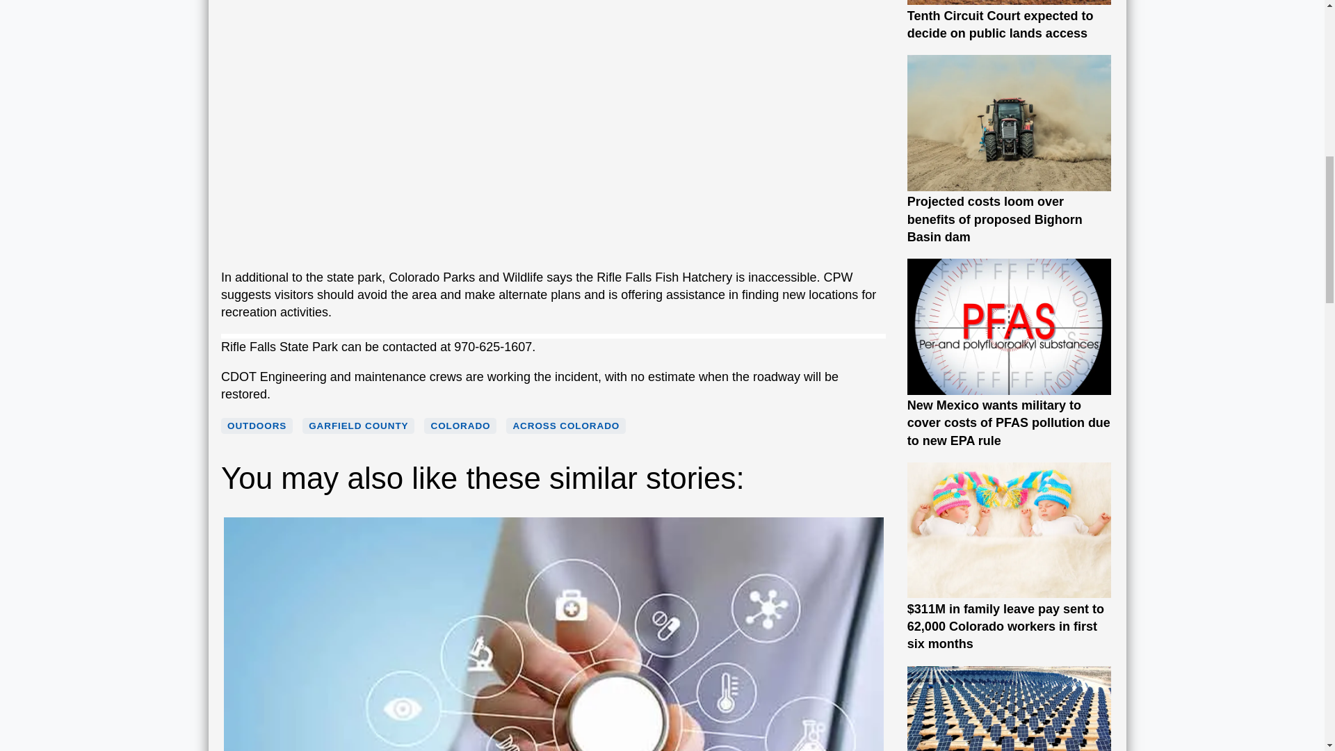  Describe the element at coordinates (553, 740) in the screenshot. I see `New health center serves homeless shelter residents onsite` at that location.